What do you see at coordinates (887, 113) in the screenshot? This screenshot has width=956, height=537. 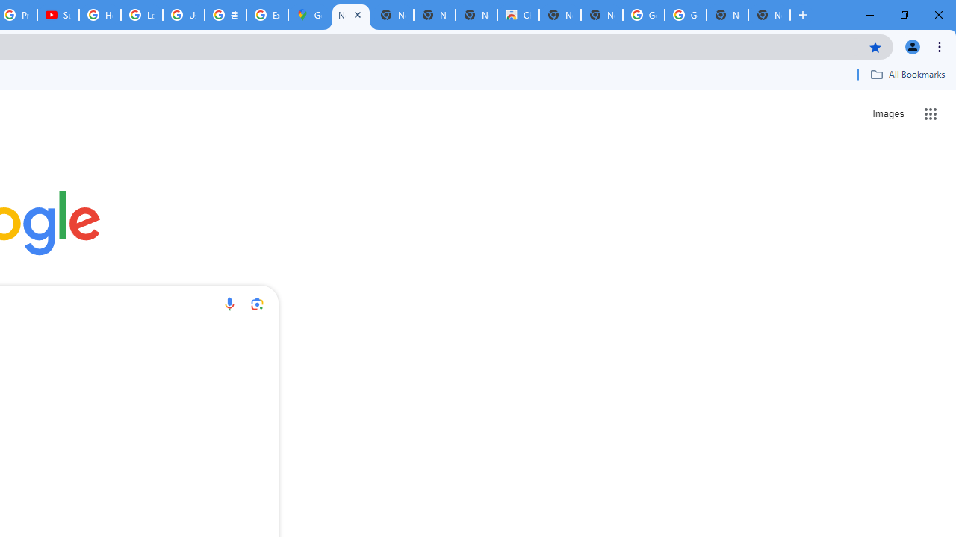 I see `Search for Images ` at bounding box center [887, 113].